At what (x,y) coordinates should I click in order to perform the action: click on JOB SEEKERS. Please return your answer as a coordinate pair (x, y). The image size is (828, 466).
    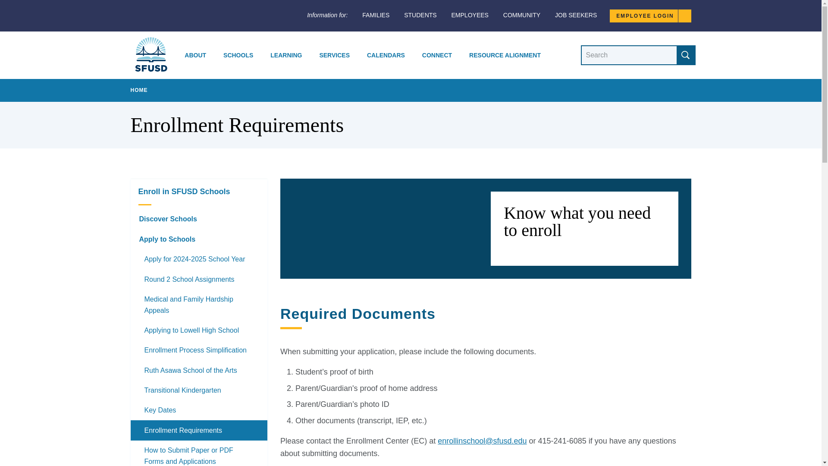
    Looking at the image, I should click on (576, 15).